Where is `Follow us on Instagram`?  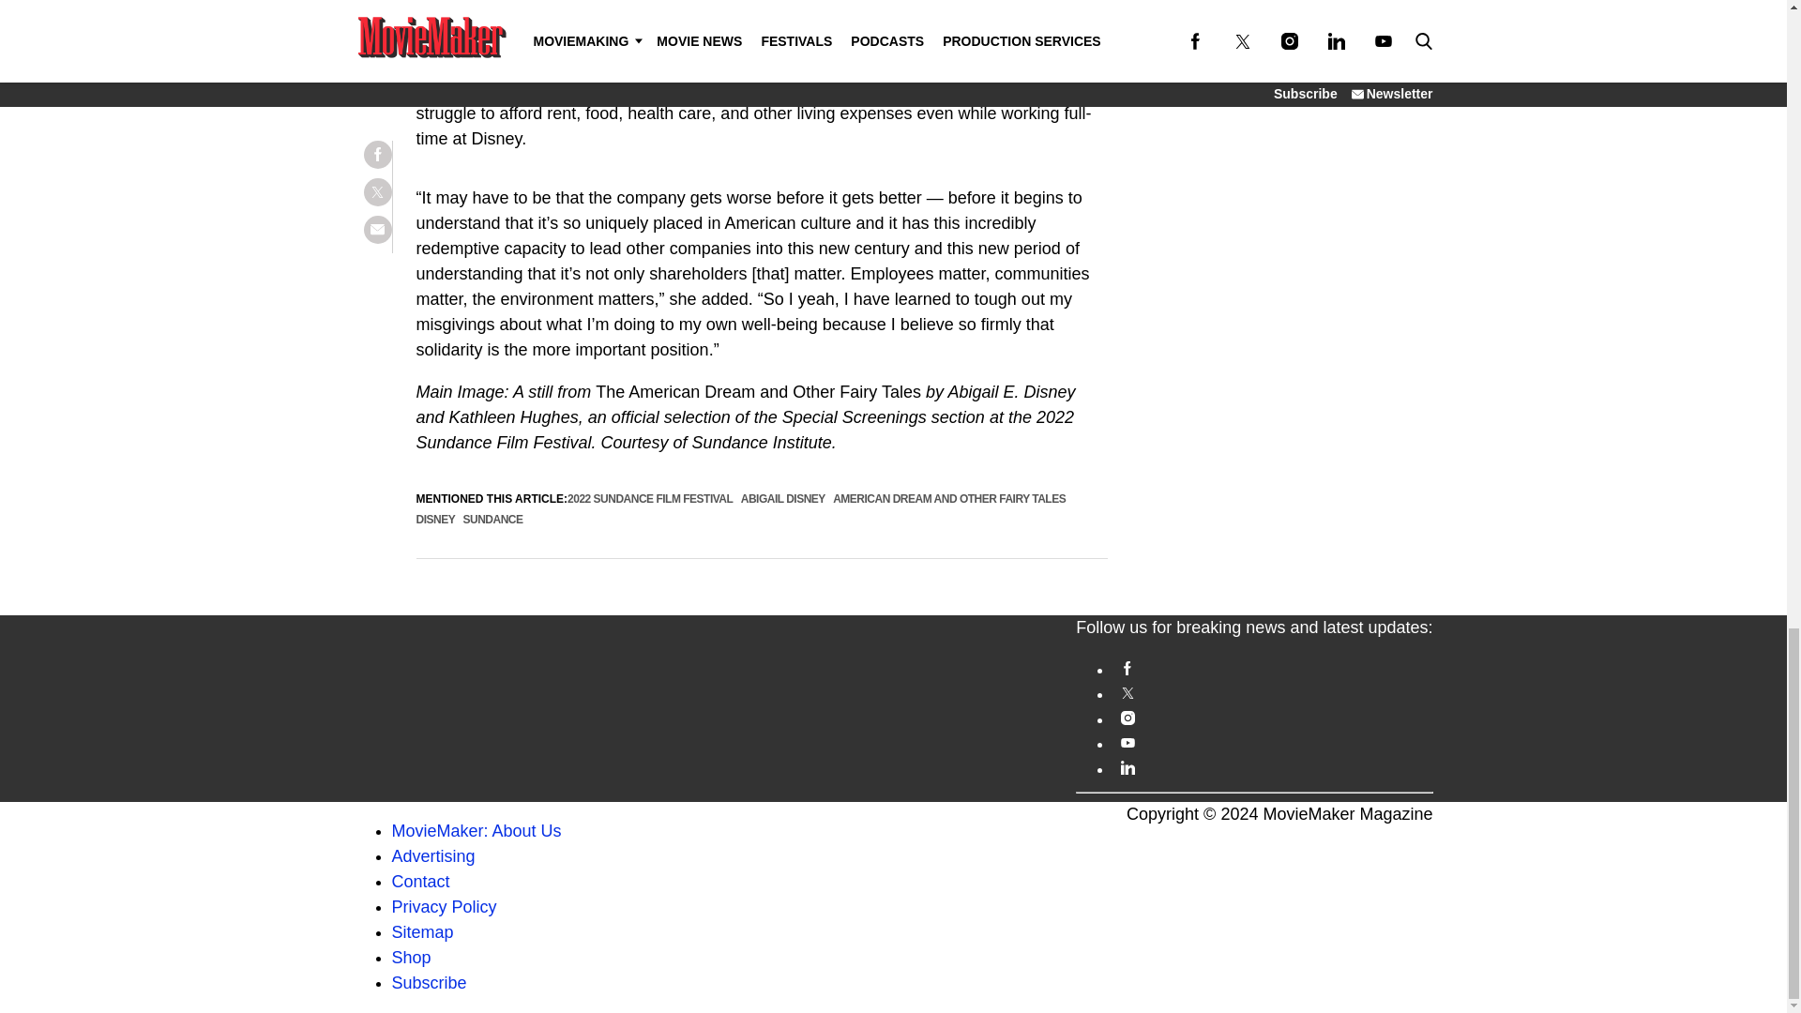 Follow us on Instagram is located at coordinates (1272, 718).